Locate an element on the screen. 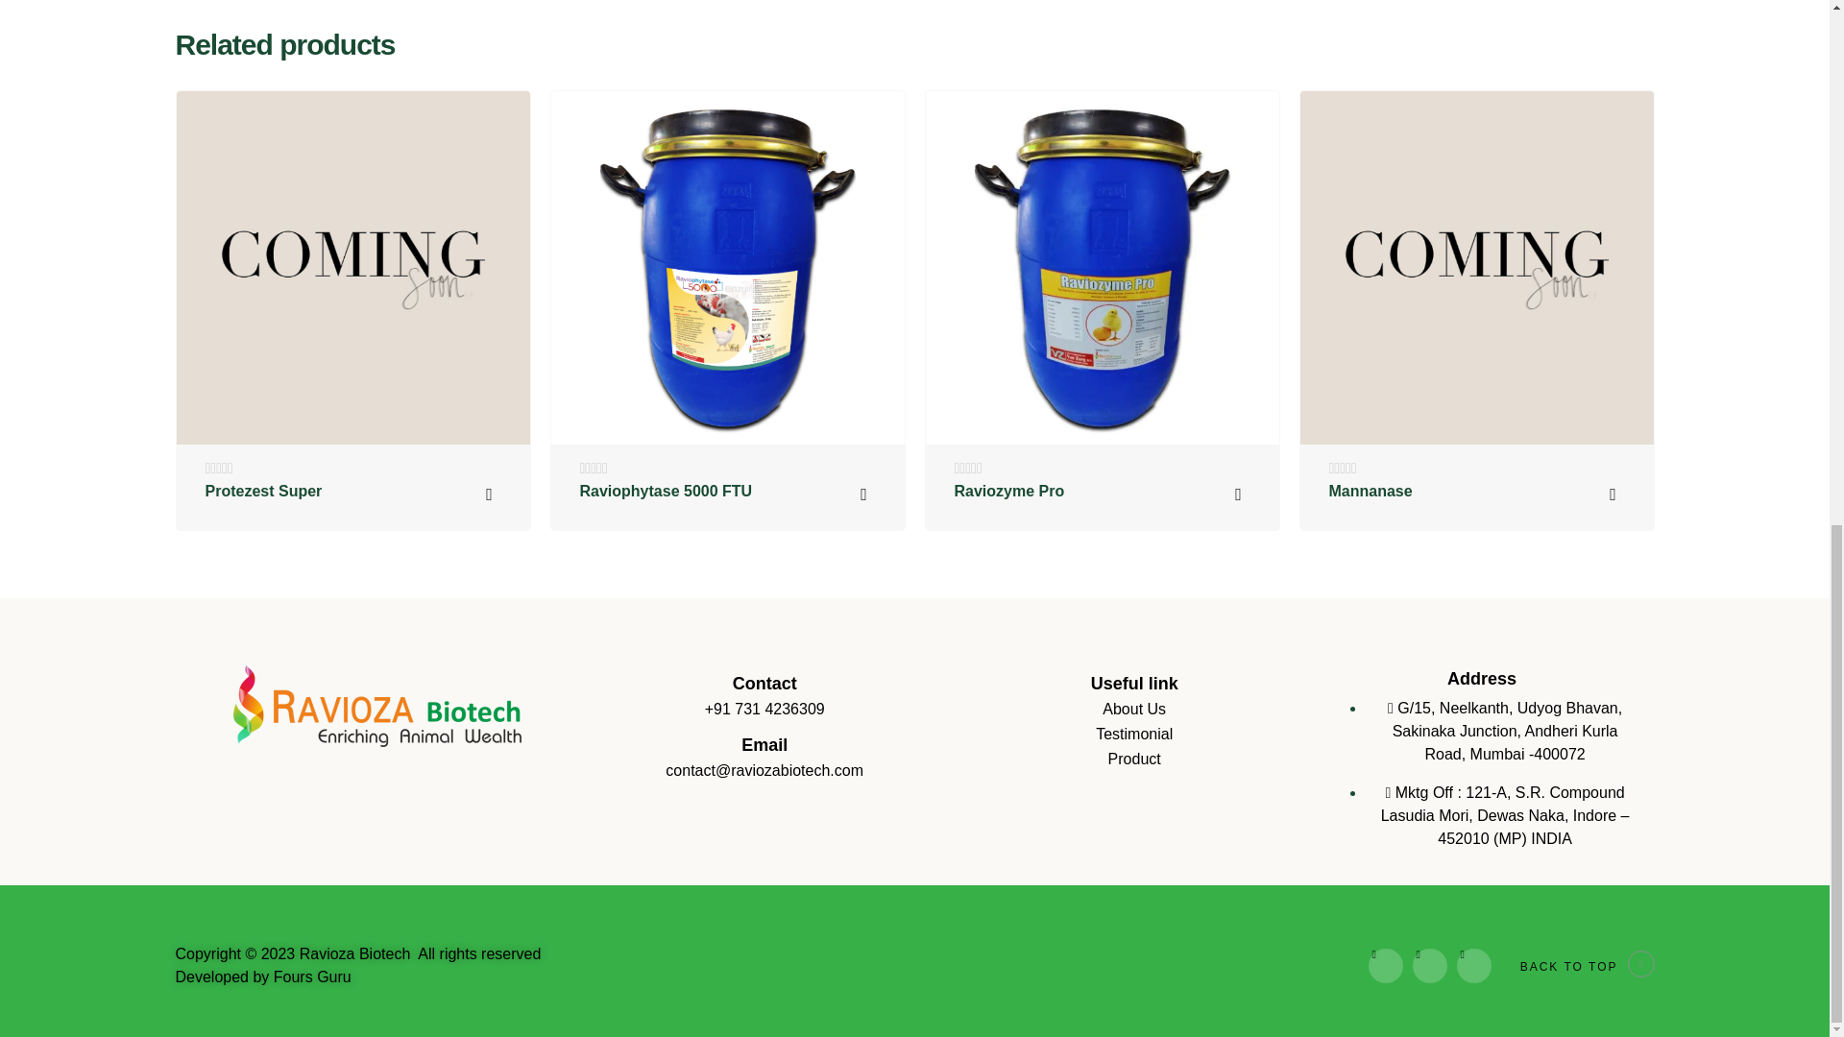 This screenshot has width=1844, height=1037. Raviophytase 5000 FTU is located at coordinates (667, 491).